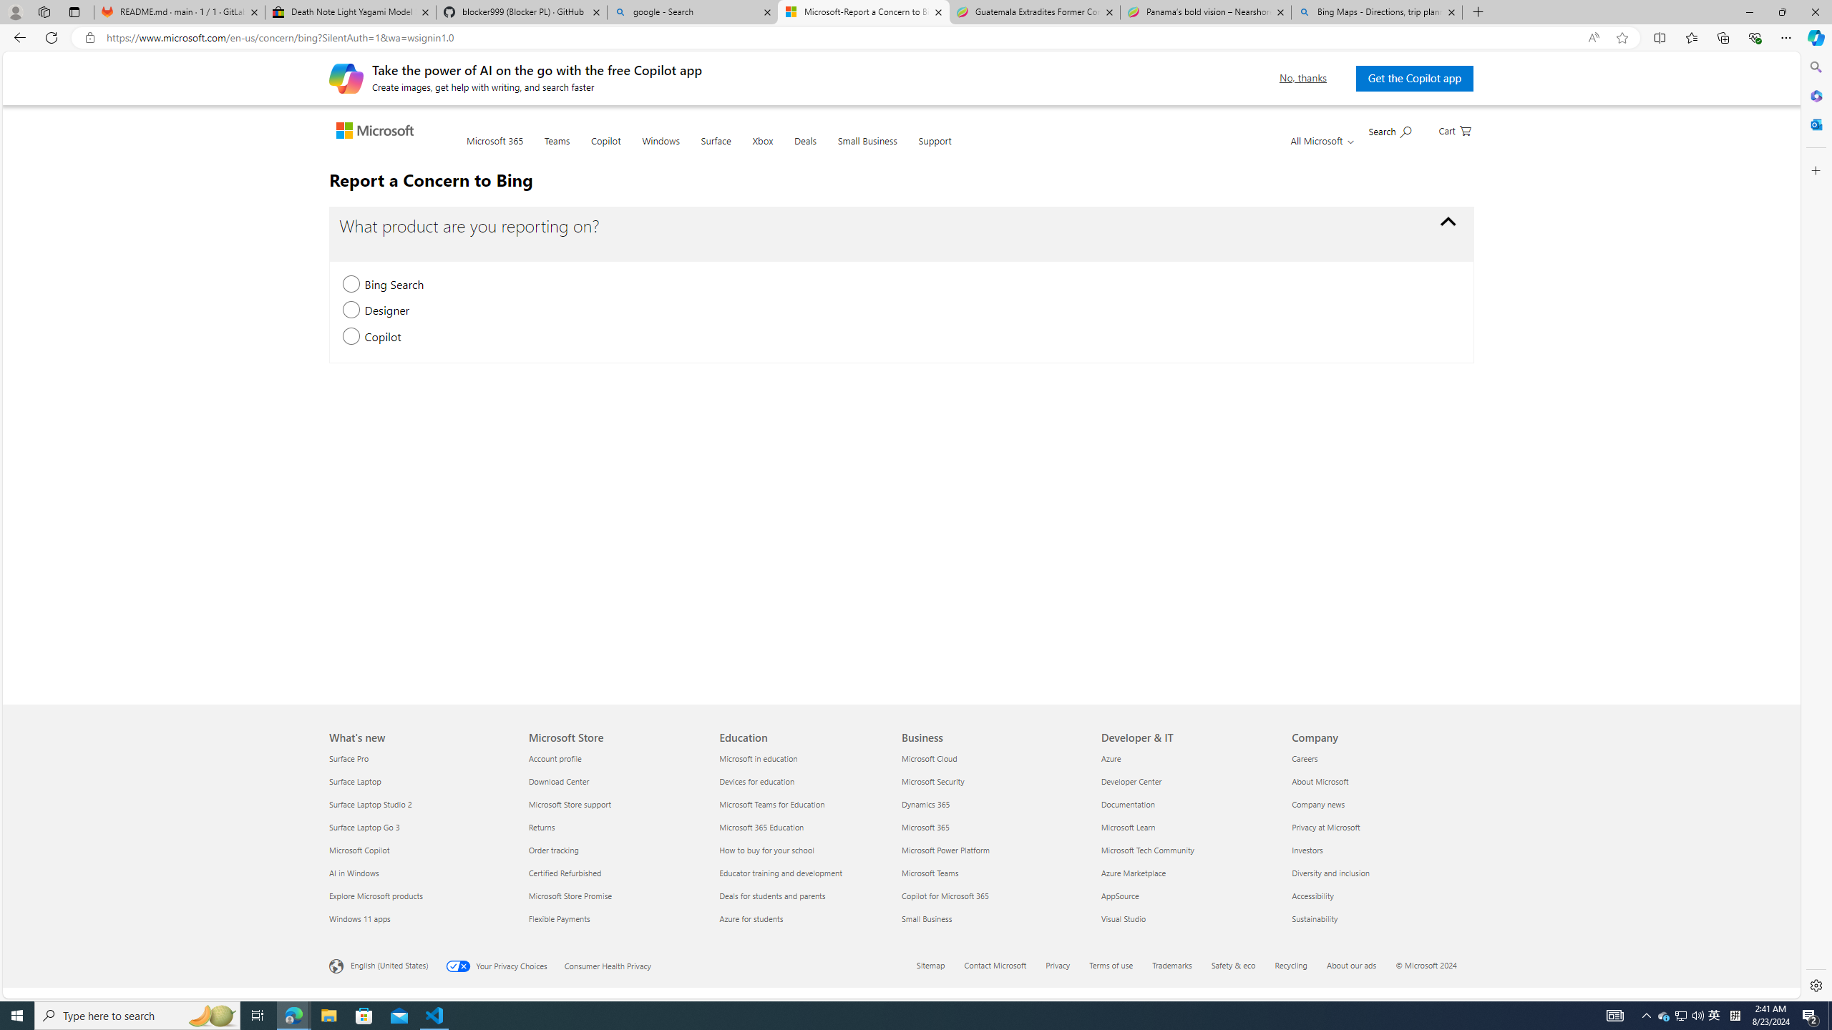 This screenshot has height=1030, width=1832. What do you see at coordinates (364, 826) in the screenshot?
I see `Surface Laptop Go 3 What's new` at bounding box center [364, 826].